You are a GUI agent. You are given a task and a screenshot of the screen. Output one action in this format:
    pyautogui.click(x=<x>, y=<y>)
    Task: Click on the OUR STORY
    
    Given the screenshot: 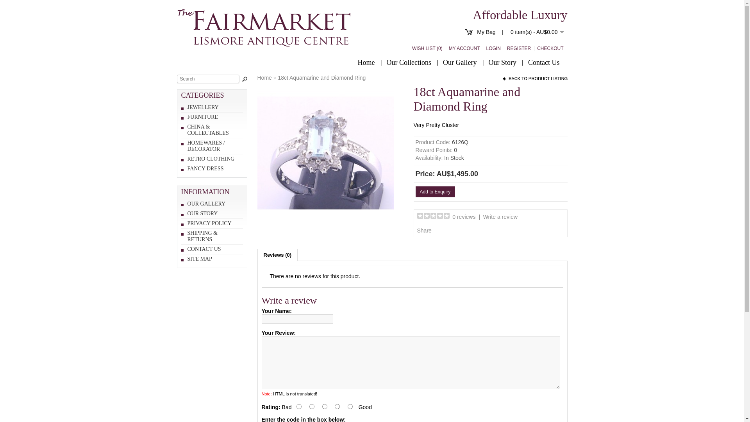 What is the action you would take?
    pyautogui.click(x=203, y=213)
    